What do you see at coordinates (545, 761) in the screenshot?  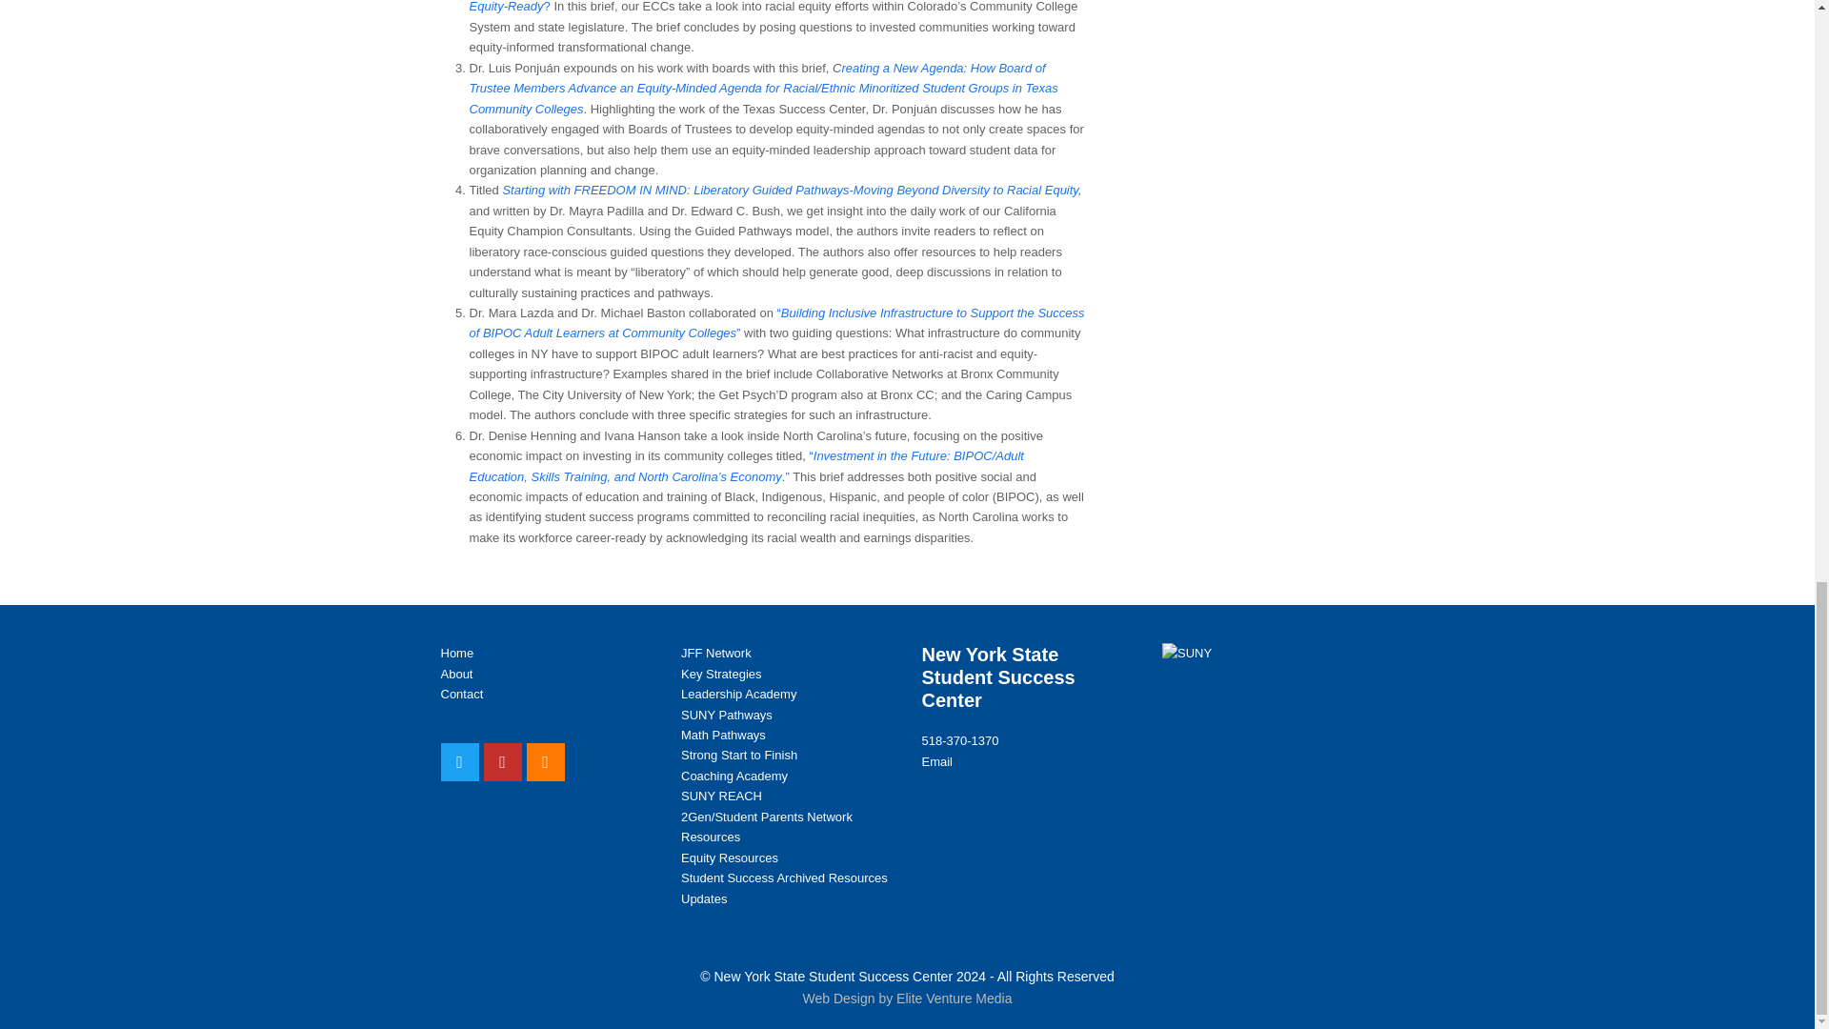 I see `RSS` at bounding box center [545, 761].